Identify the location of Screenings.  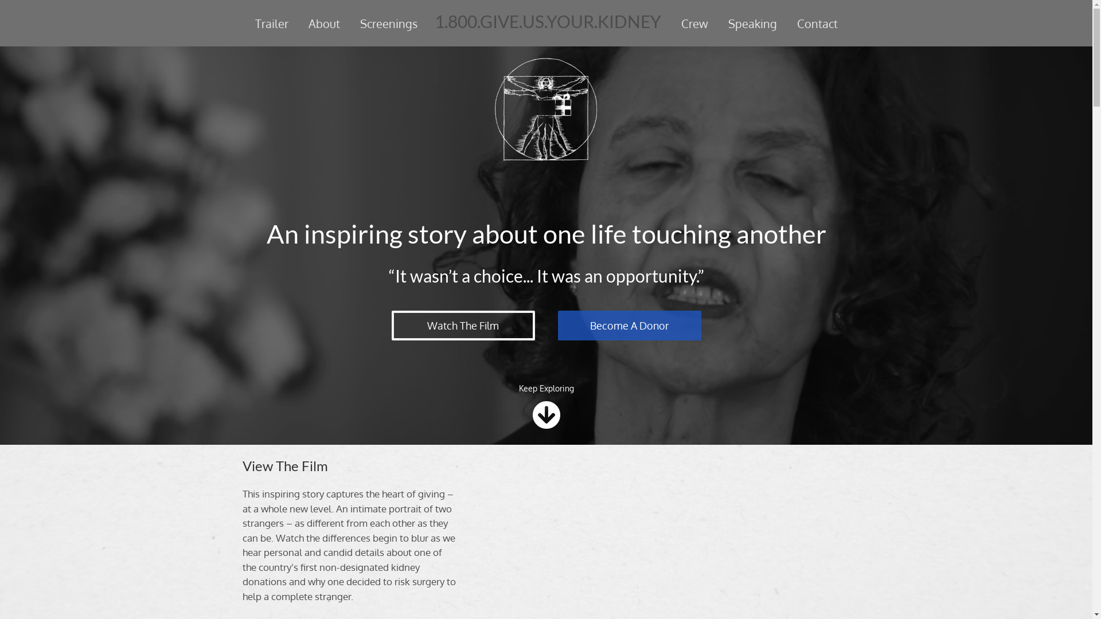
(388, 23).